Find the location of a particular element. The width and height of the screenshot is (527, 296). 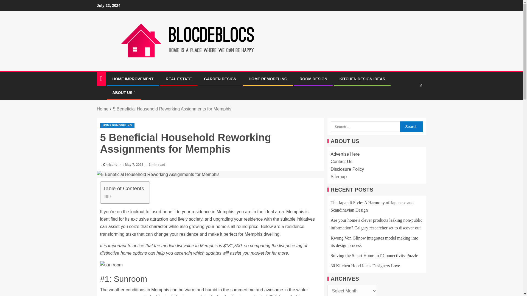

GARDEN DESIGN is located at coordinates (220, 79).